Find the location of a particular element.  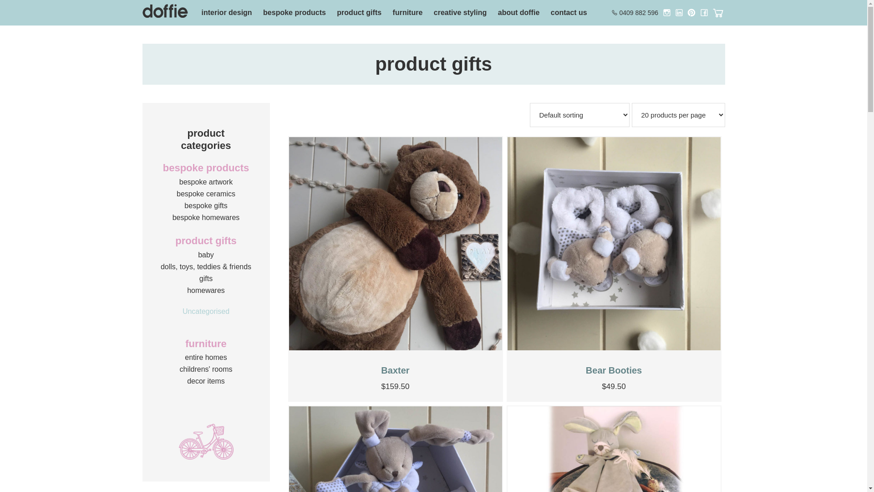

Baxter
$159.50 is located at coordinates (395, 269).